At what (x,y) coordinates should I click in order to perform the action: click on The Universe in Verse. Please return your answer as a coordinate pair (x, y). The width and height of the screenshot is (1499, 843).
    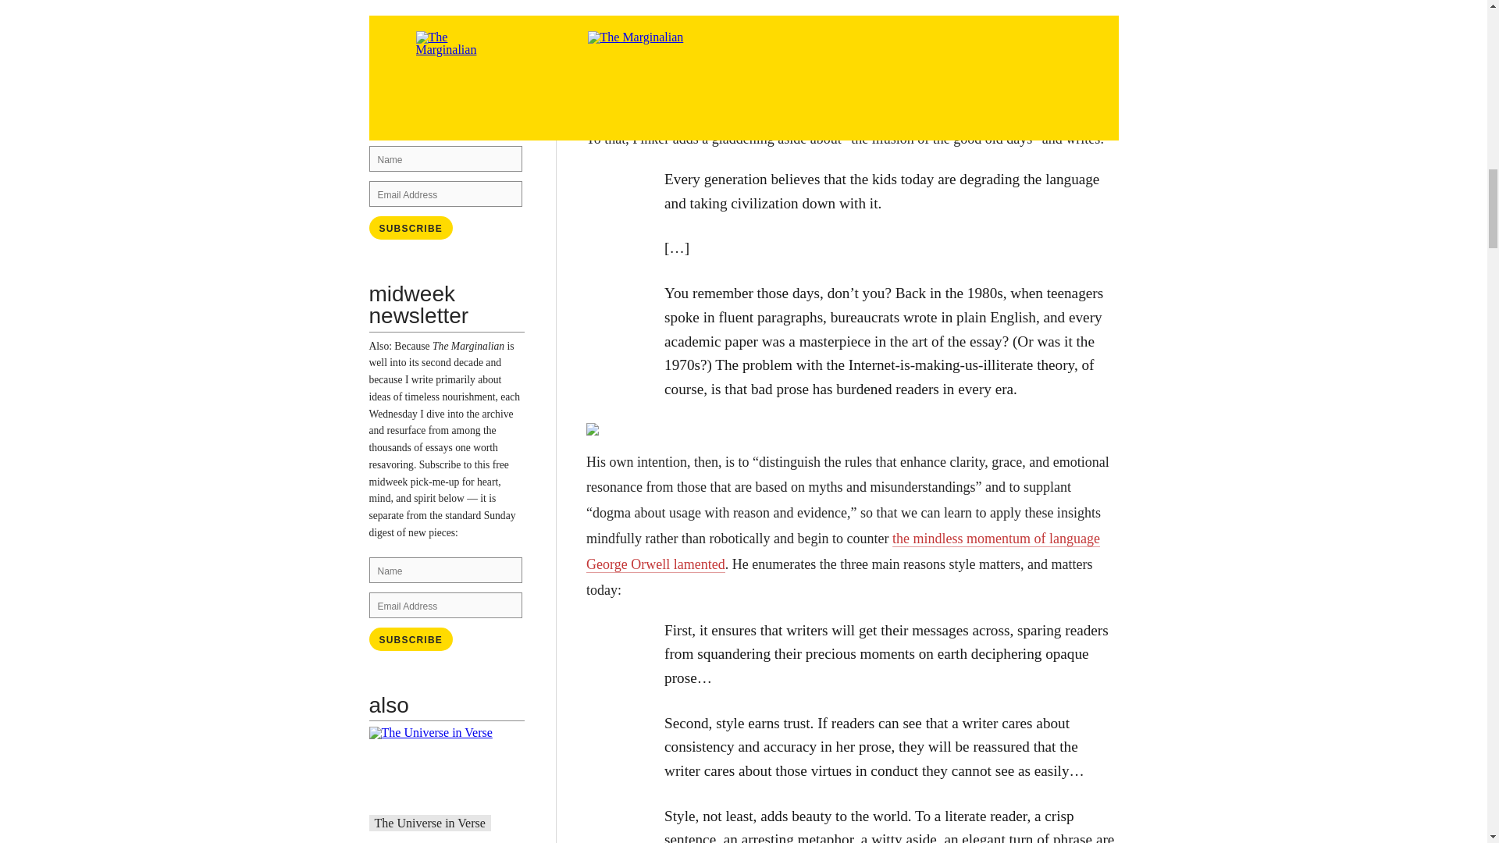
    Looking at the image, I should click on (430, 823).